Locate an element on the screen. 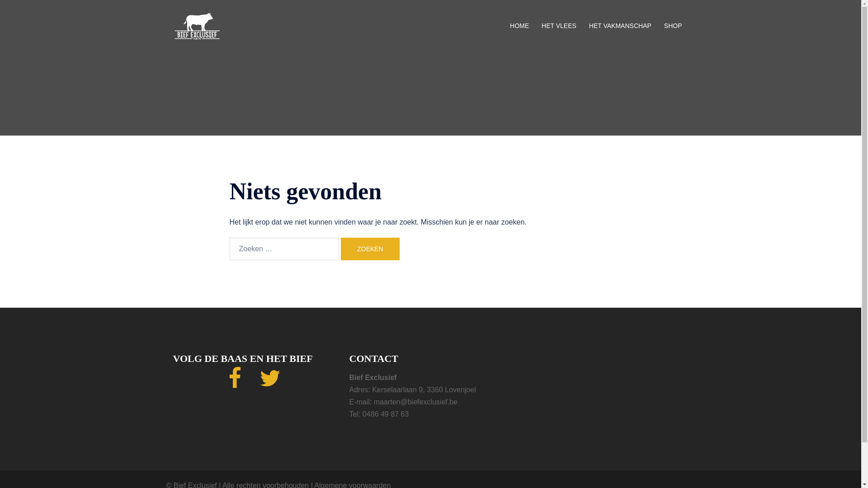 This screenshot has width=868, height=488. HOME is located at coordinates (519, 26).